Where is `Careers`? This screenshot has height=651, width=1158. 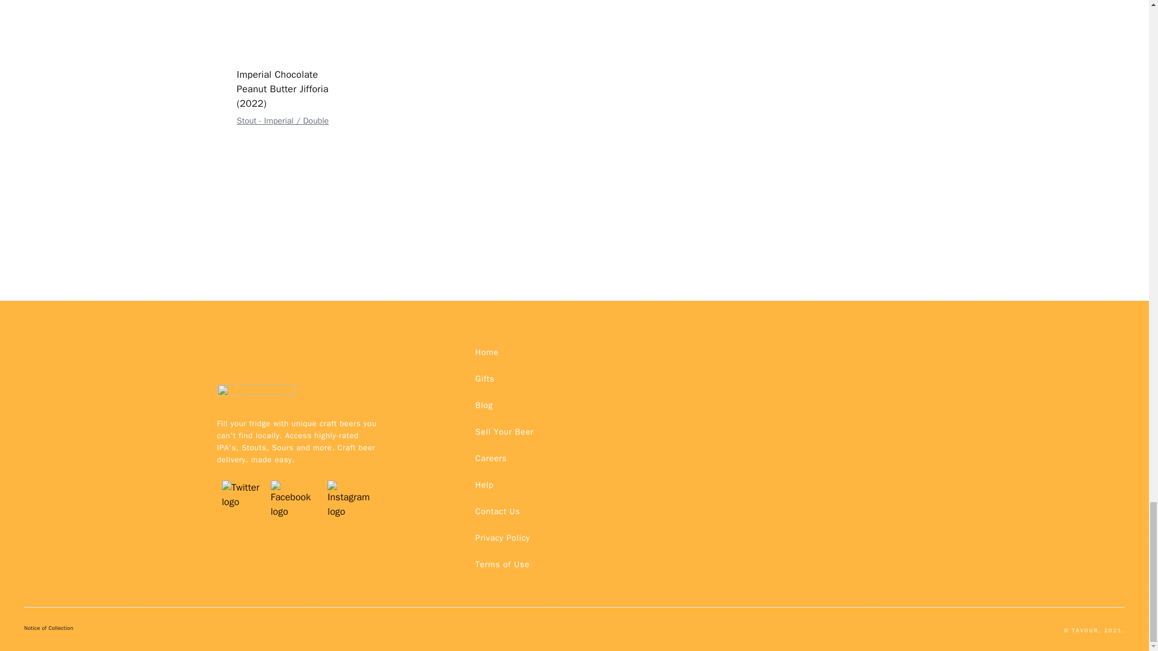 Careers is located at coordinates (491, 458).